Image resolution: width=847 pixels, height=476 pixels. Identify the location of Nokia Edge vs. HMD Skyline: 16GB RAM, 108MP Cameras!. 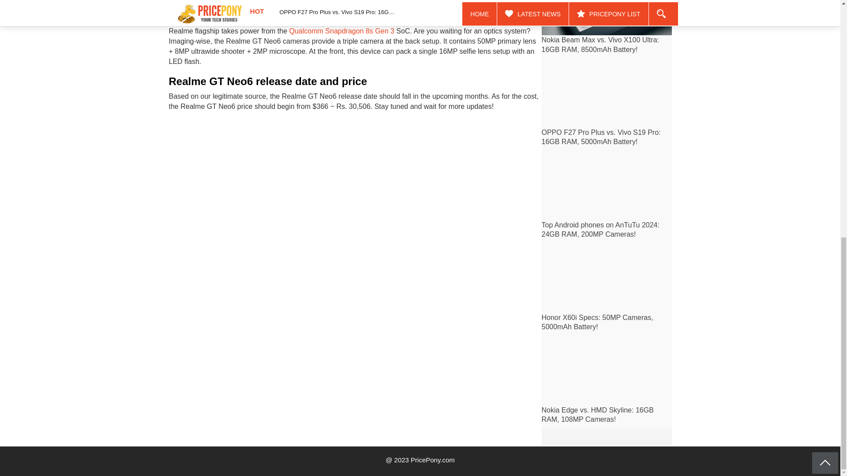
(598, 415).